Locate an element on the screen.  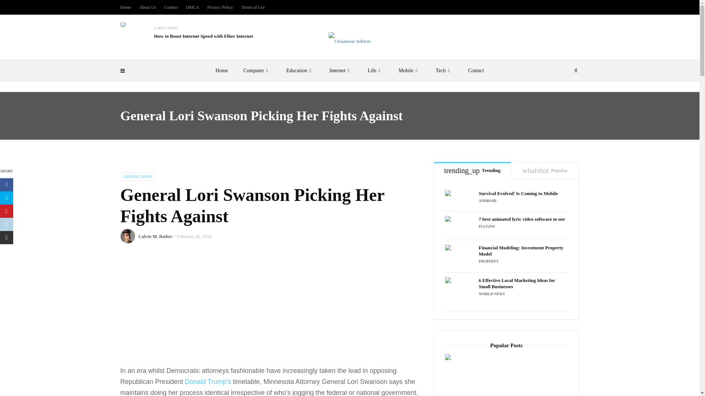
Advertisement is located at coordinates (271, 310).